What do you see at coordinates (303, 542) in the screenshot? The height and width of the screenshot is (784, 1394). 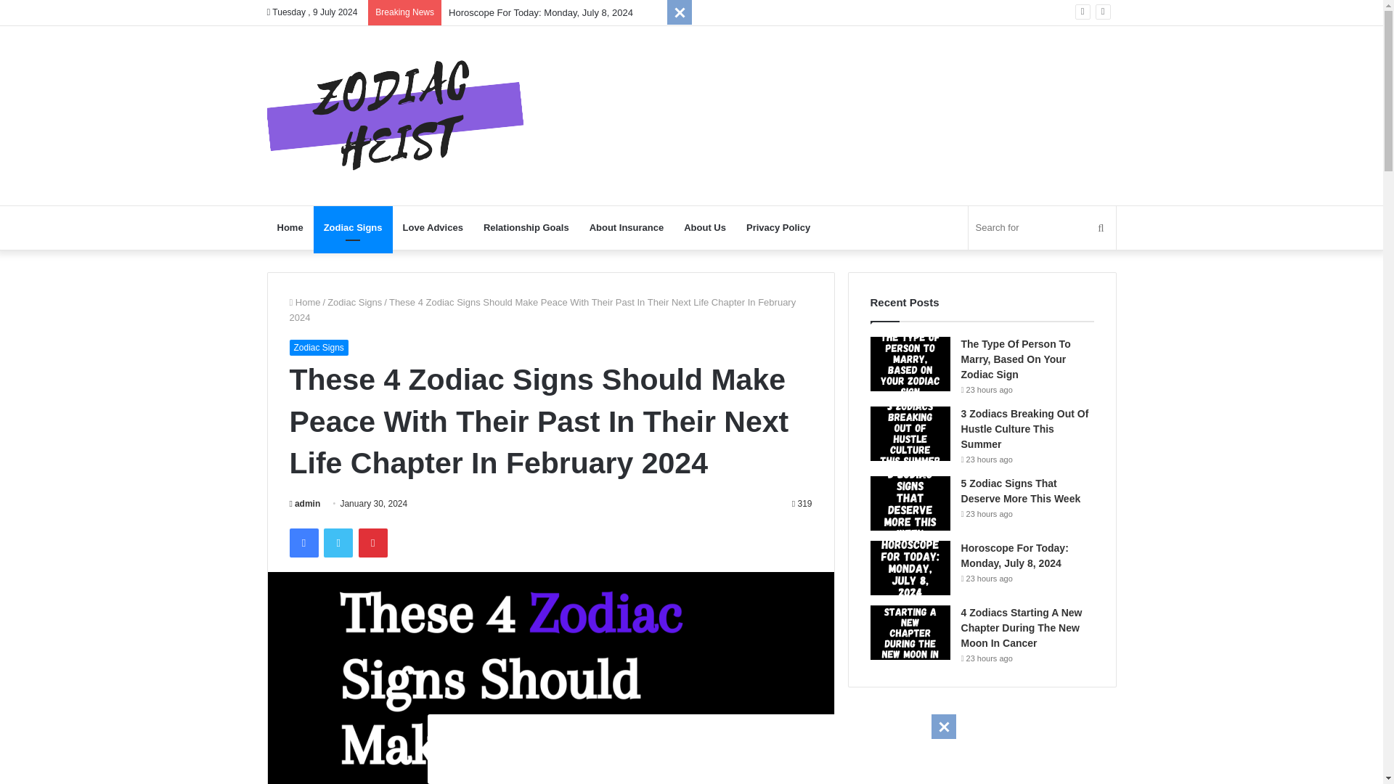 I see `Facebook` at bounding box center [303, 542].